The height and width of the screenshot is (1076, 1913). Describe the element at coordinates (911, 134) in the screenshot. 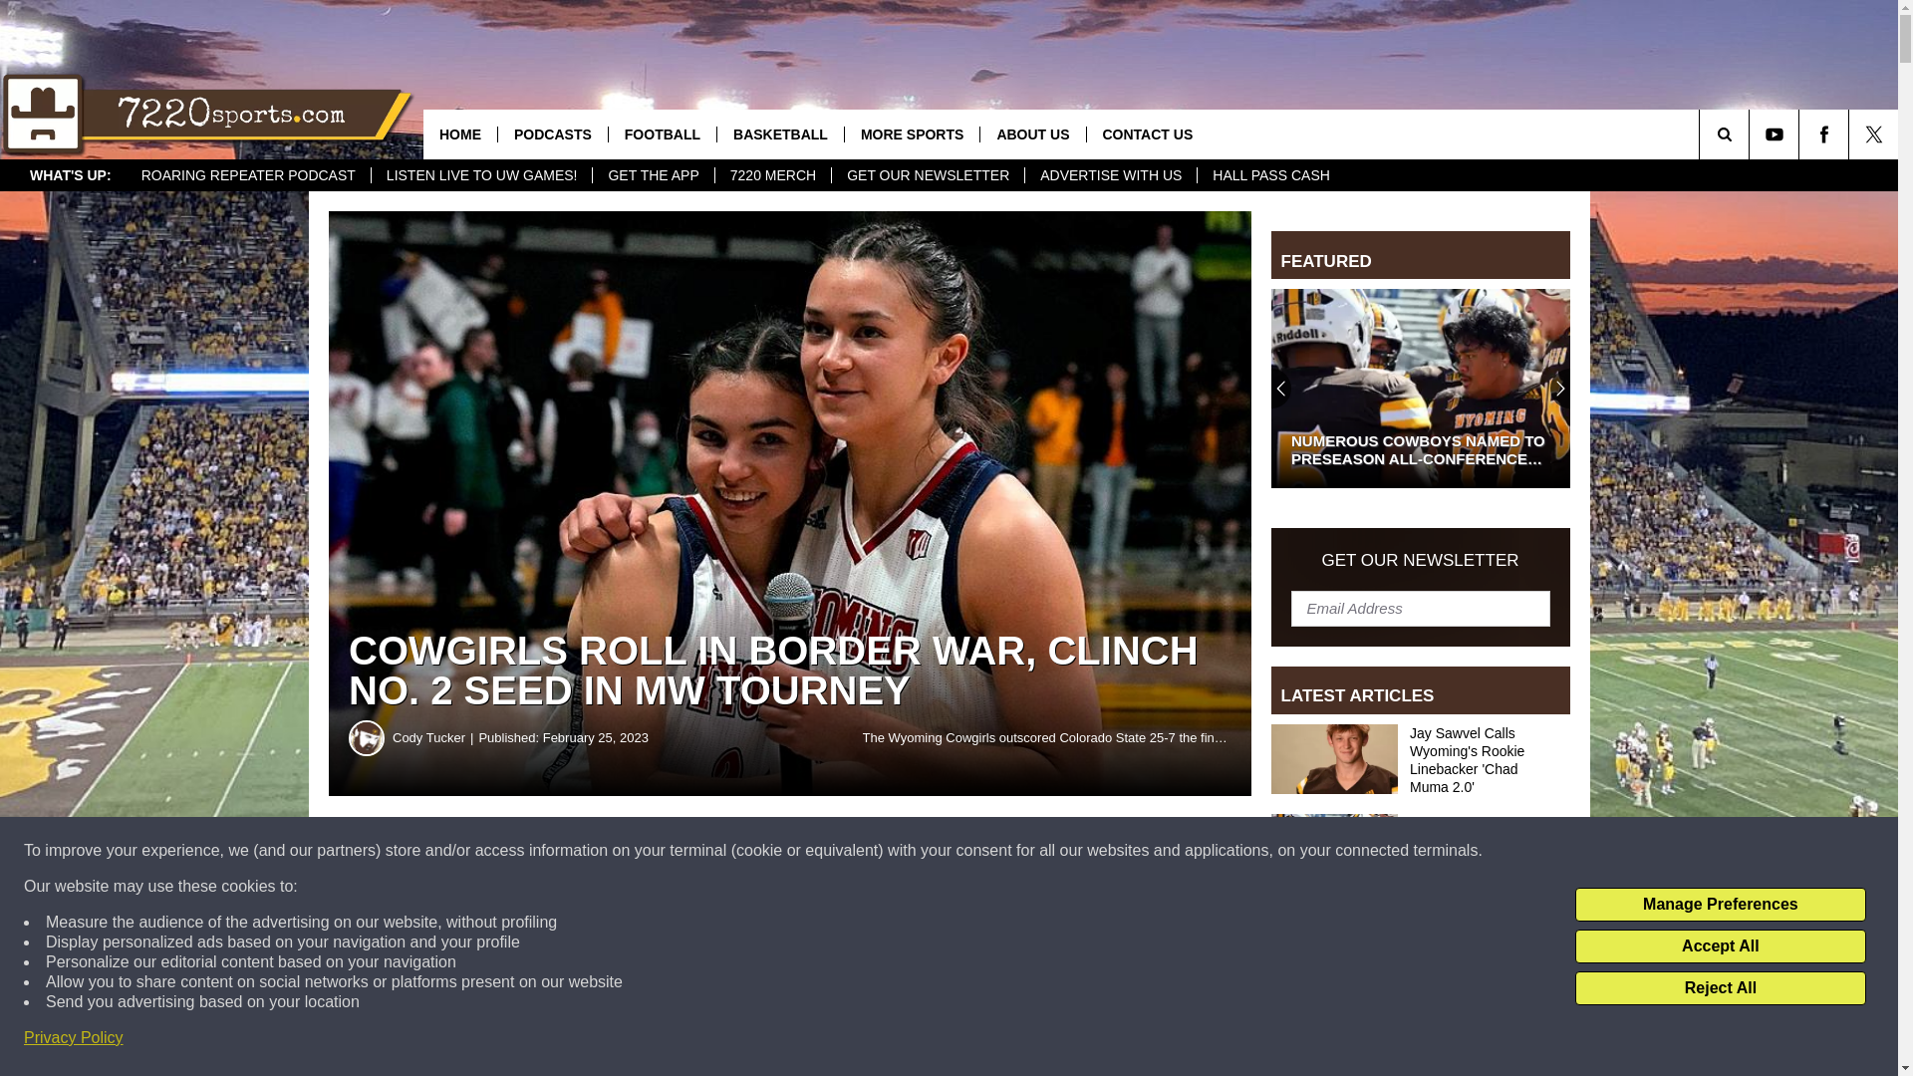

I see `MORE SPORTS` at that location.